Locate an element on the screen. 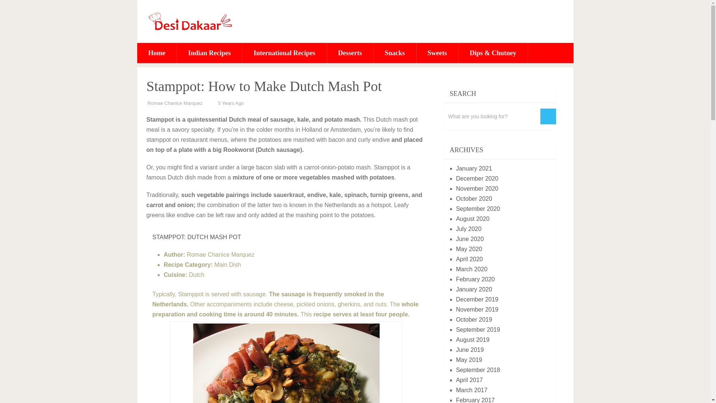 Image resolution: width=716 pixels, height=403 pixels. Desserts is located at coordinates (350, 53).